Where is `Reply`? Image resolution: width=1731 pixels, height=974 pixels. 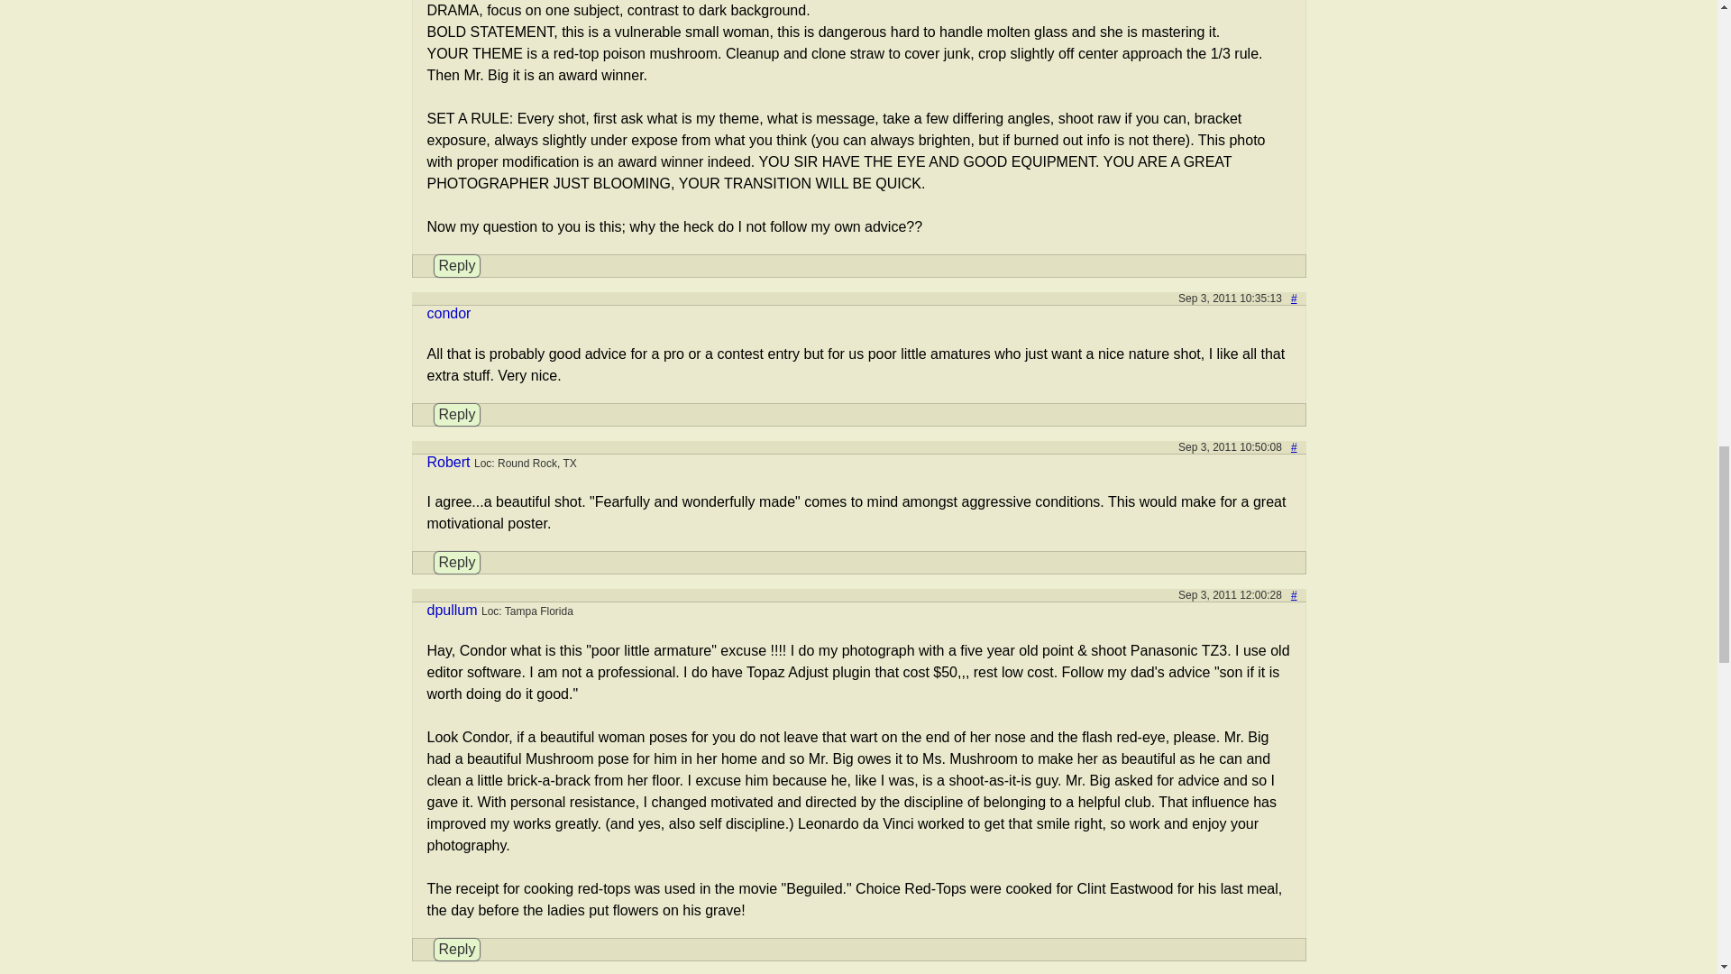 Reply is located at coordinates (457, 265).